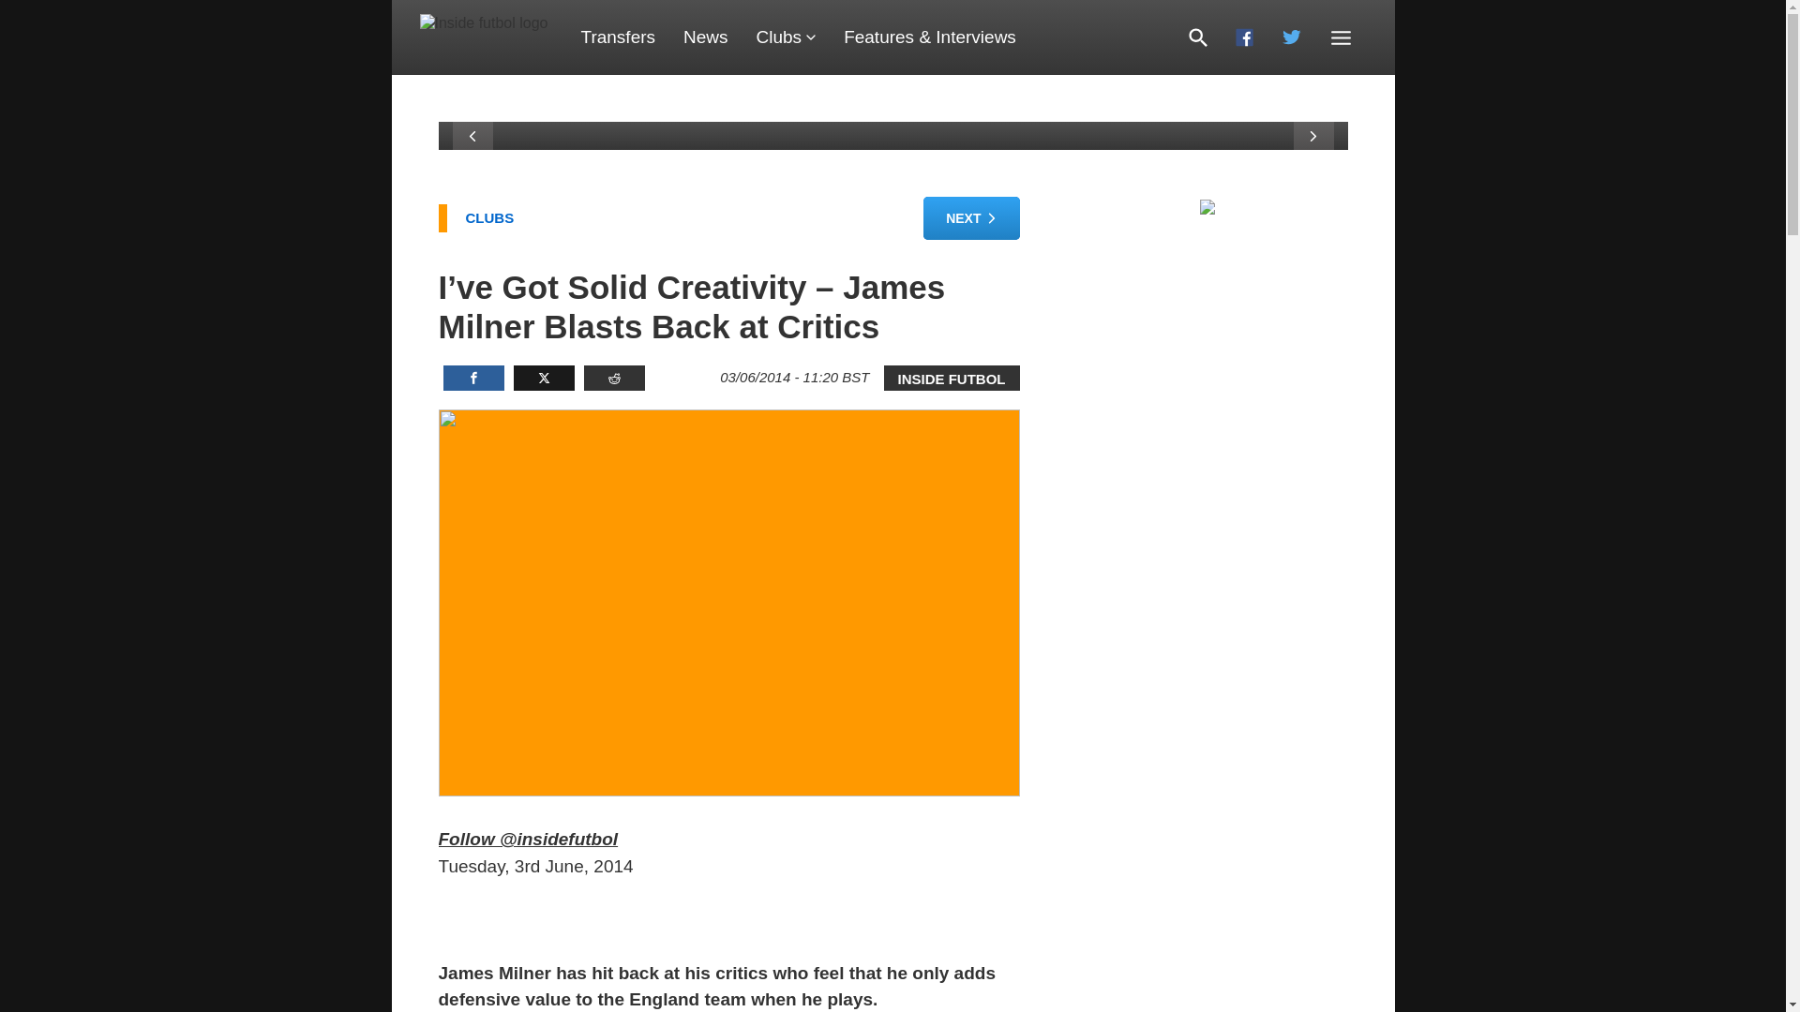 The height and width of the screenshot is (1012, 1800). Describe the element at coordinates (705, 37) in the screenshot. I see `News` at that location.